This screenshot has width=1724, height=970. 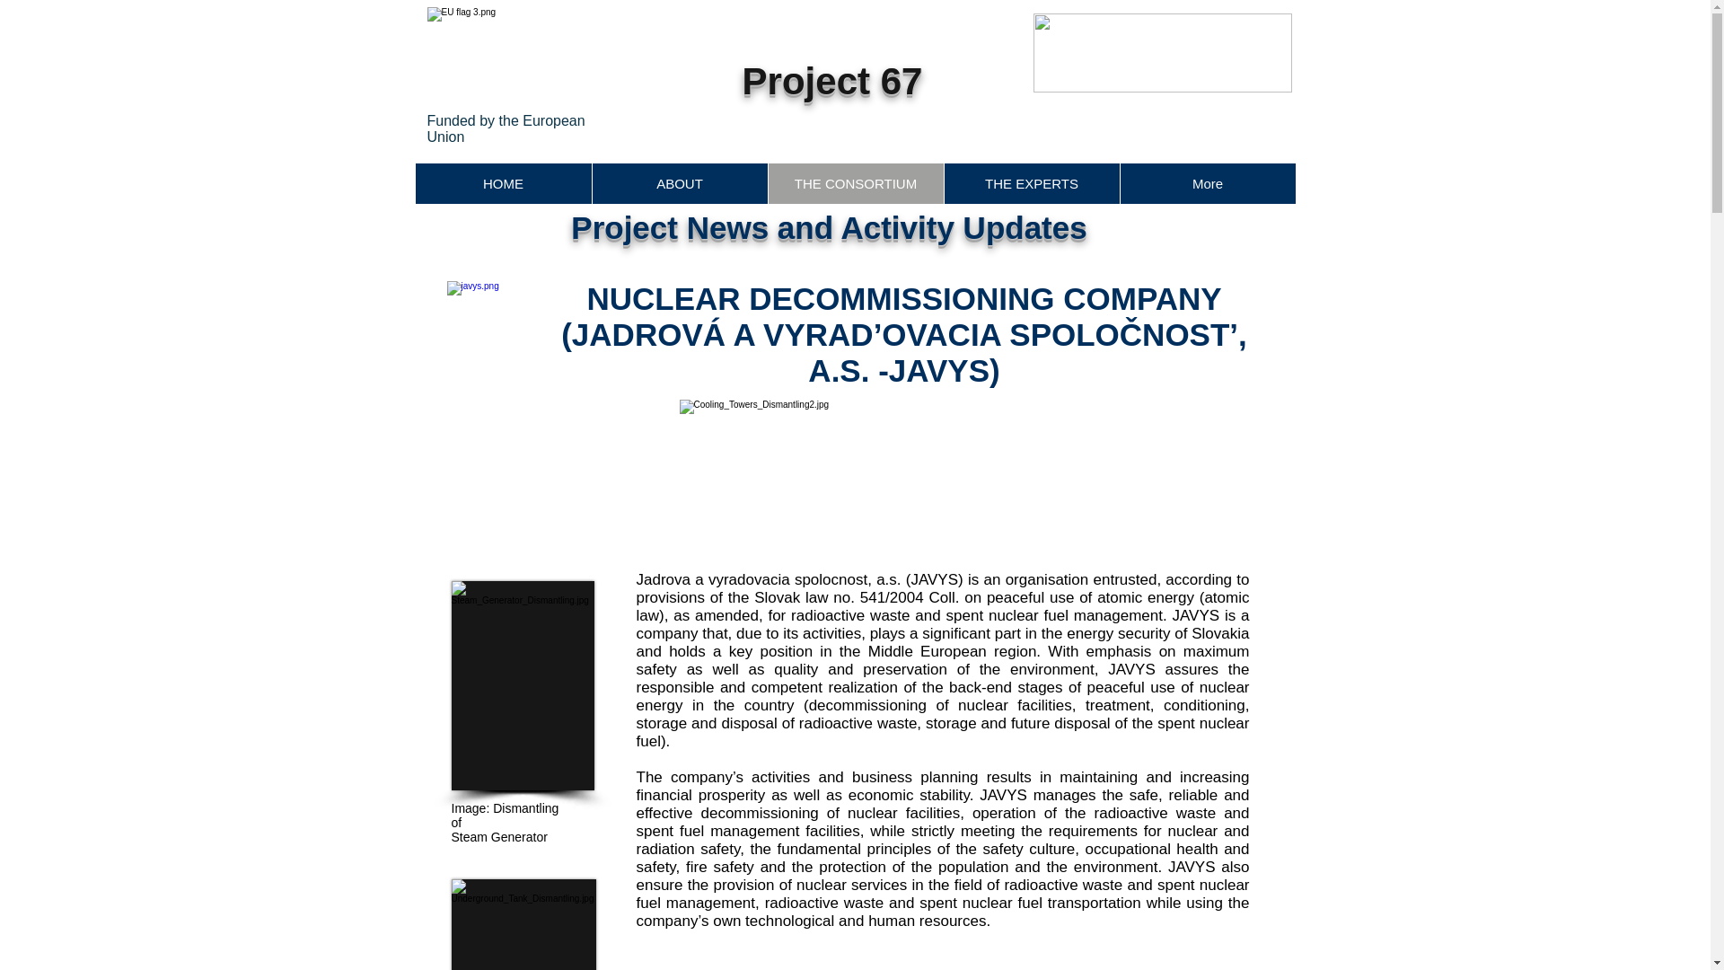 What do you see at coordinates (1031, 183) in the screenshot?
I see `THE EXPERTS` at bounding box center [1031, 183].